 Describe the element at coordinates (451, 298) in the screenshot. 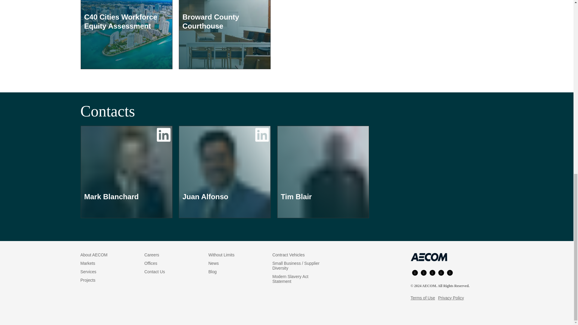

I see `Privacy Policy` at that location.